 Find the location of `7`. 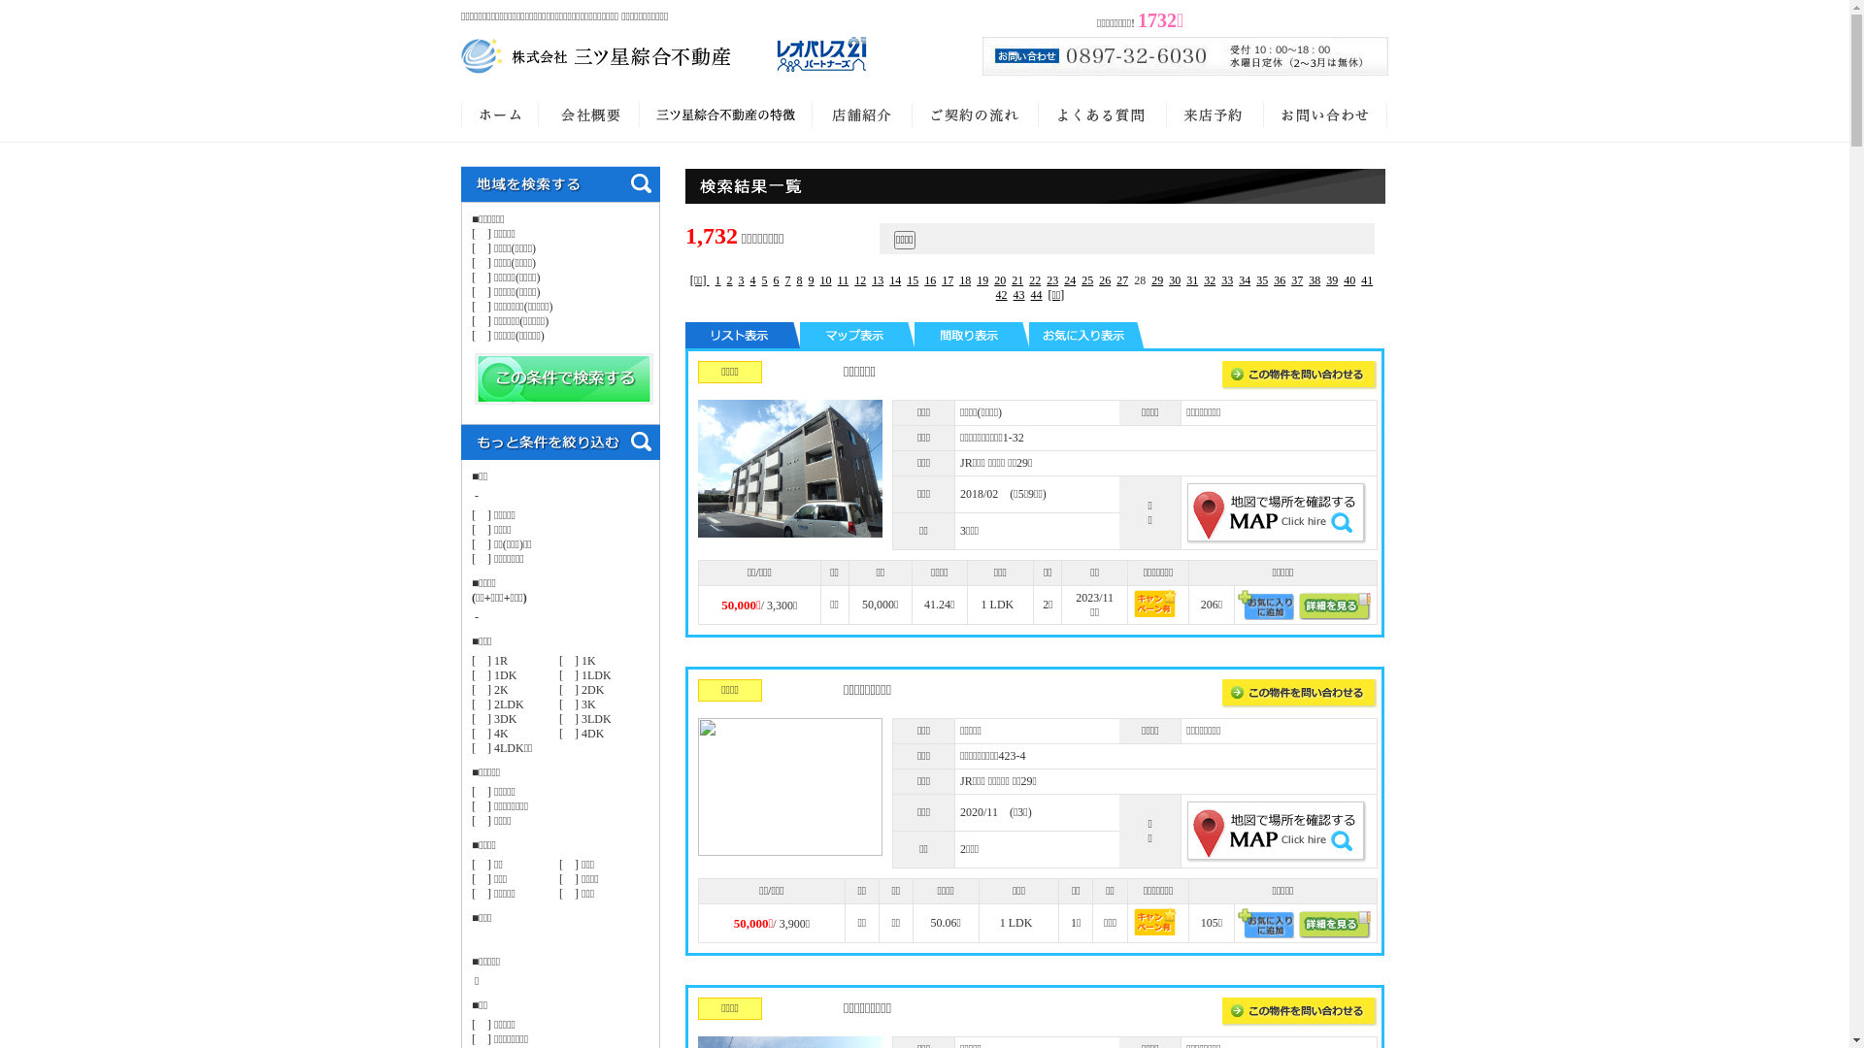

7 is located at coordinates (788, 280).